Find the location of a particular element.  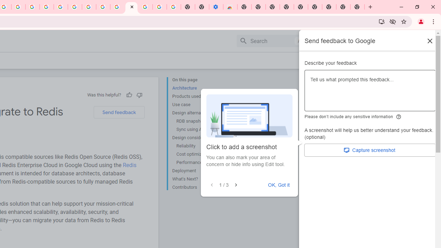

Sign in - Google Accounts is located at coordinates (145, 7).